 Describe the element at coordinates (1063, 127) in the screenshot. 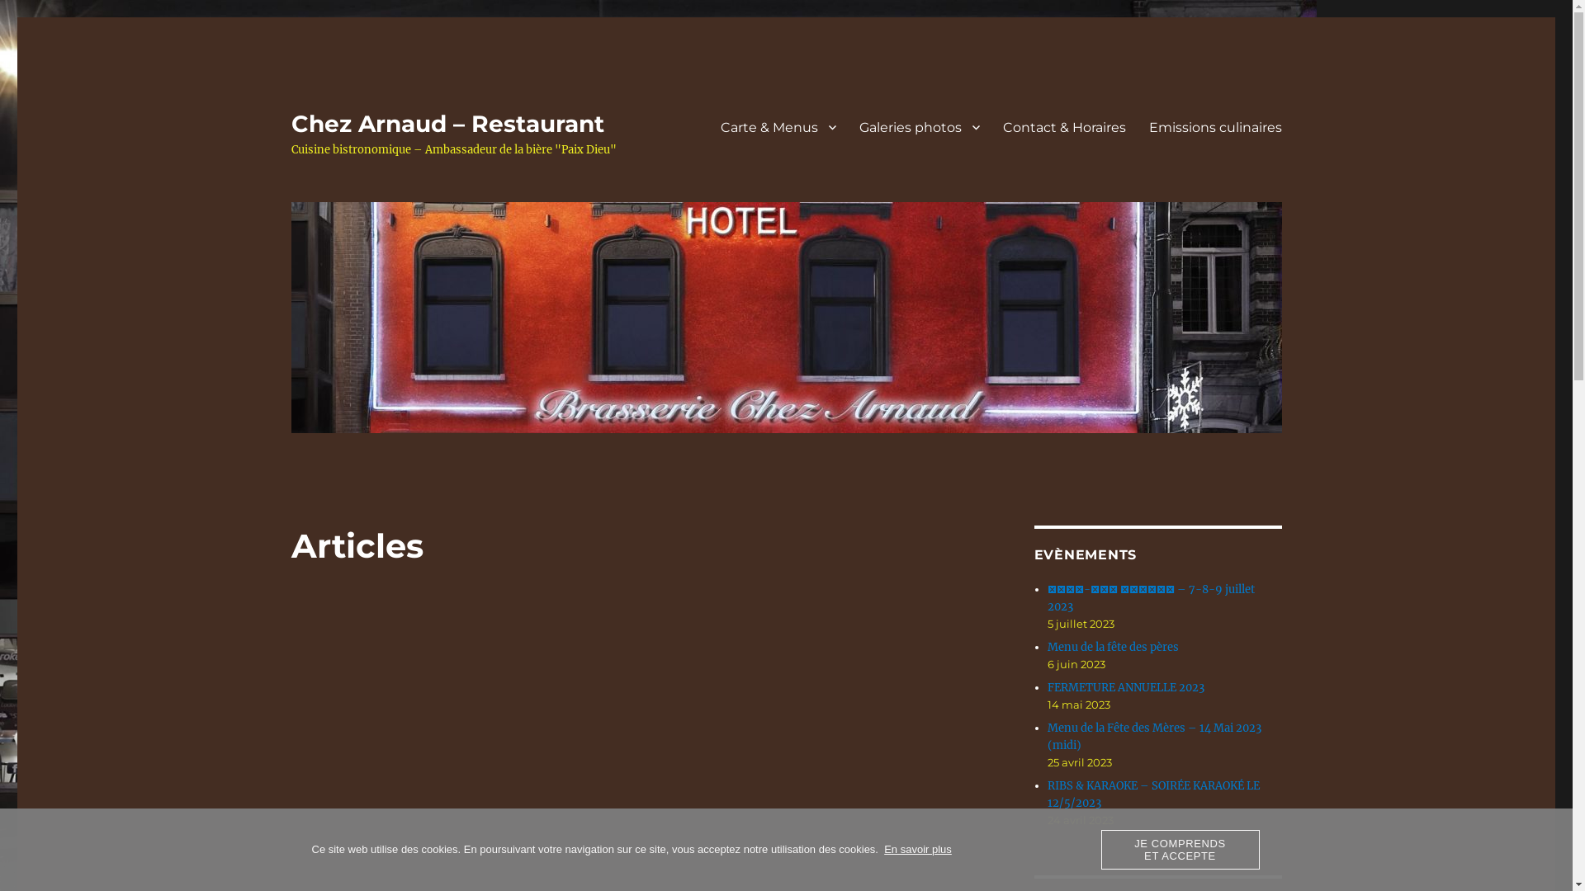

I see `Contact & Horaires` at that location.